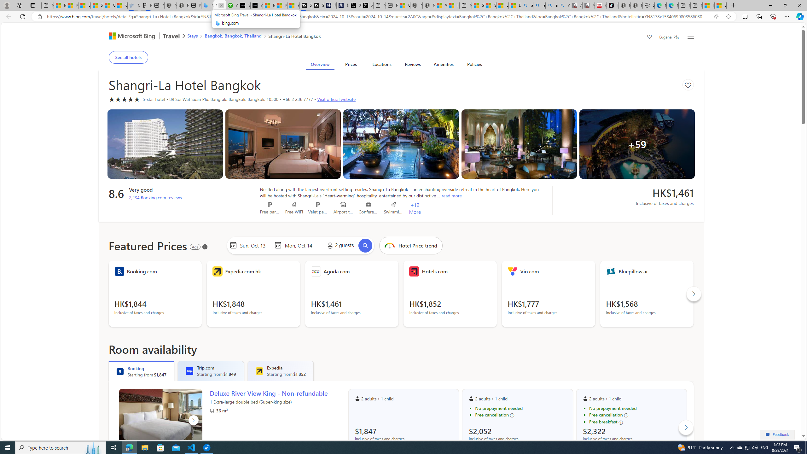 The width and height of the screenshot is (807, 454). I want to click on View site information, so click(39, 17).